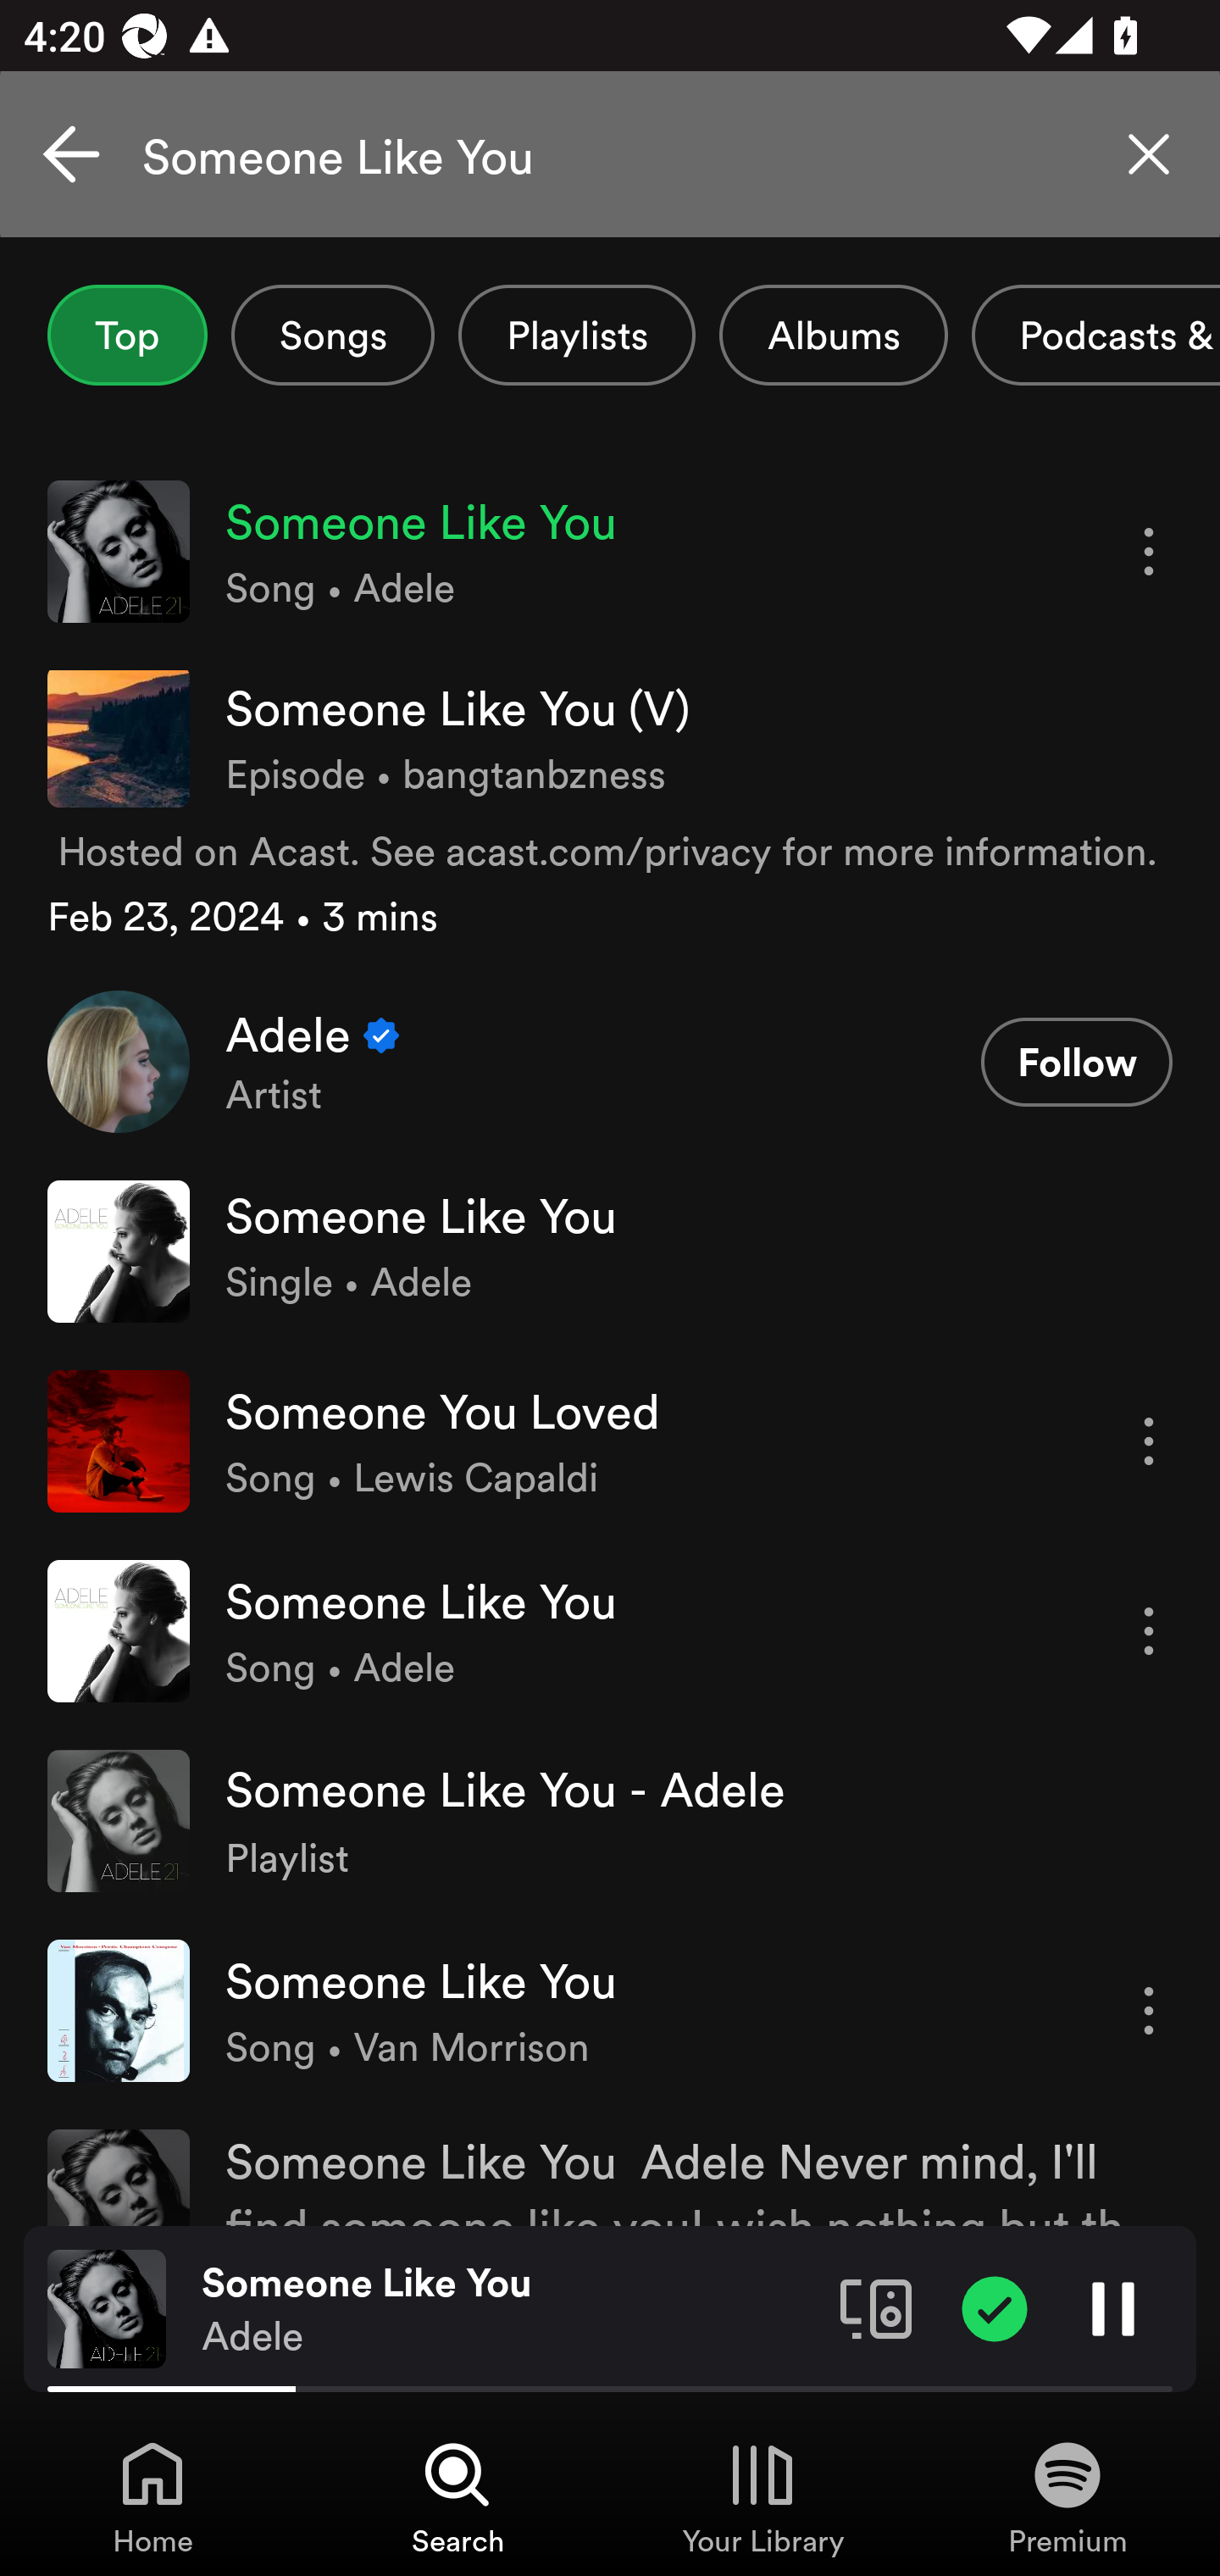  Describe the element at coordinates (1096, 335) in the screenshot. I see `Podcasts & Shows` at that location.